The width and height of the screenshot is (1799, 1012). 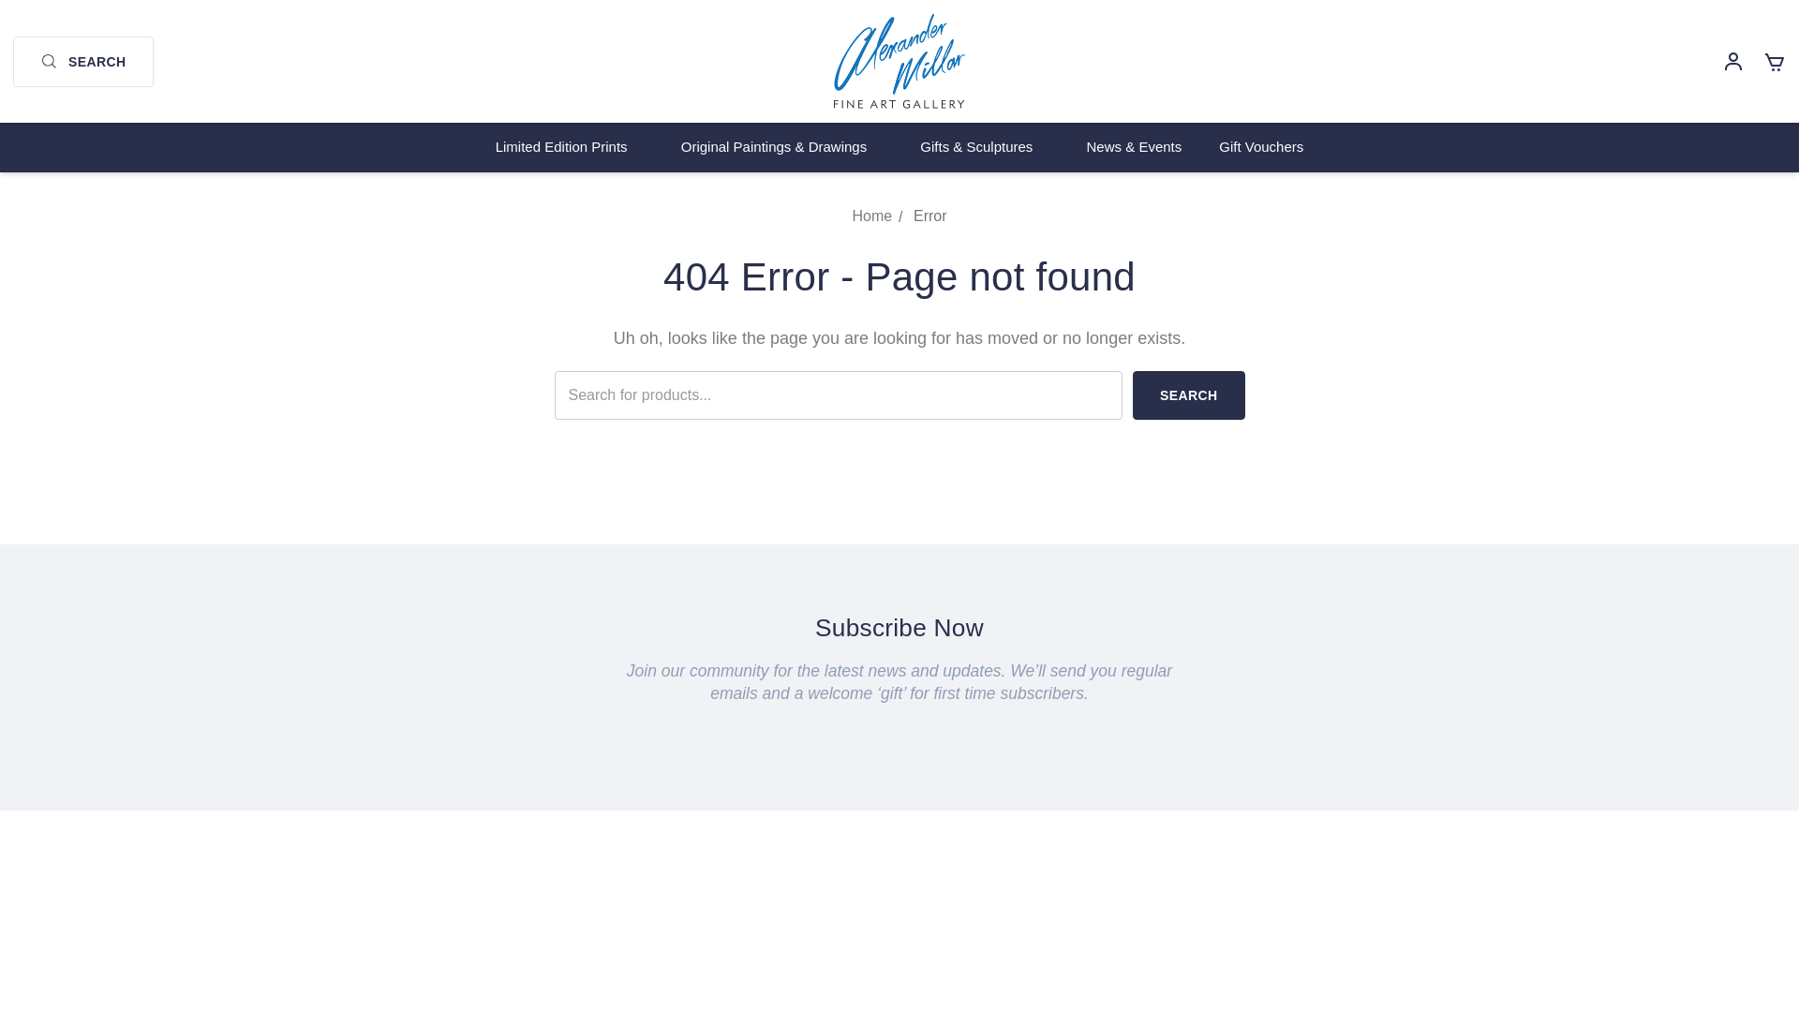 What do you see at coordinates (82, 61) in the screenshot?
I see `SEARCH` at bounding box center [82, 61].